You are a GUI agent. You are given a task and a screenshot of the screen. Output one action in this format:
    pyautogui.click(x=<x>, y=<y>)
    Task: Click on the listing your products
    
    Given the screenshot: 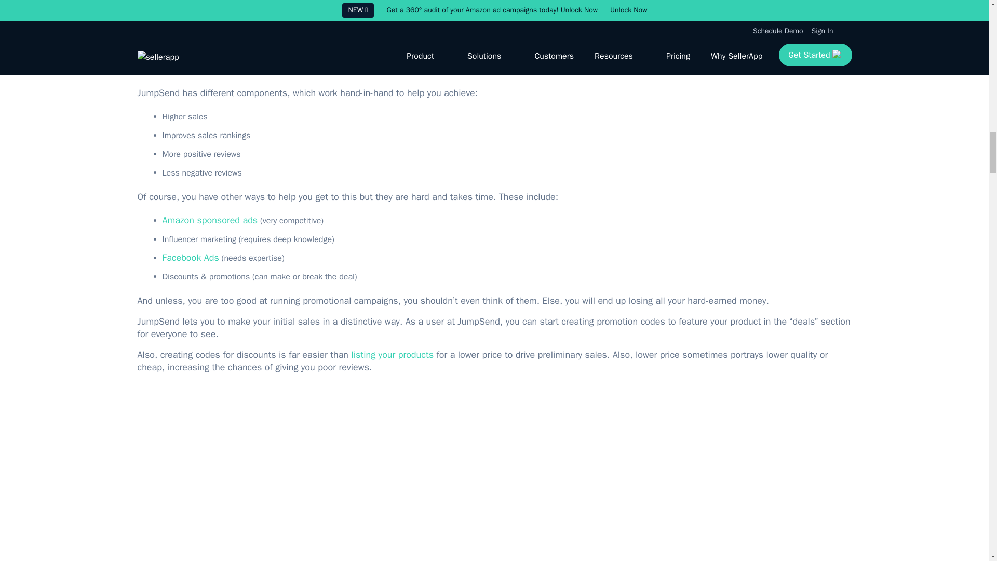 What is the action you would take?
    pyautogui.click(x=392, y=354)
    